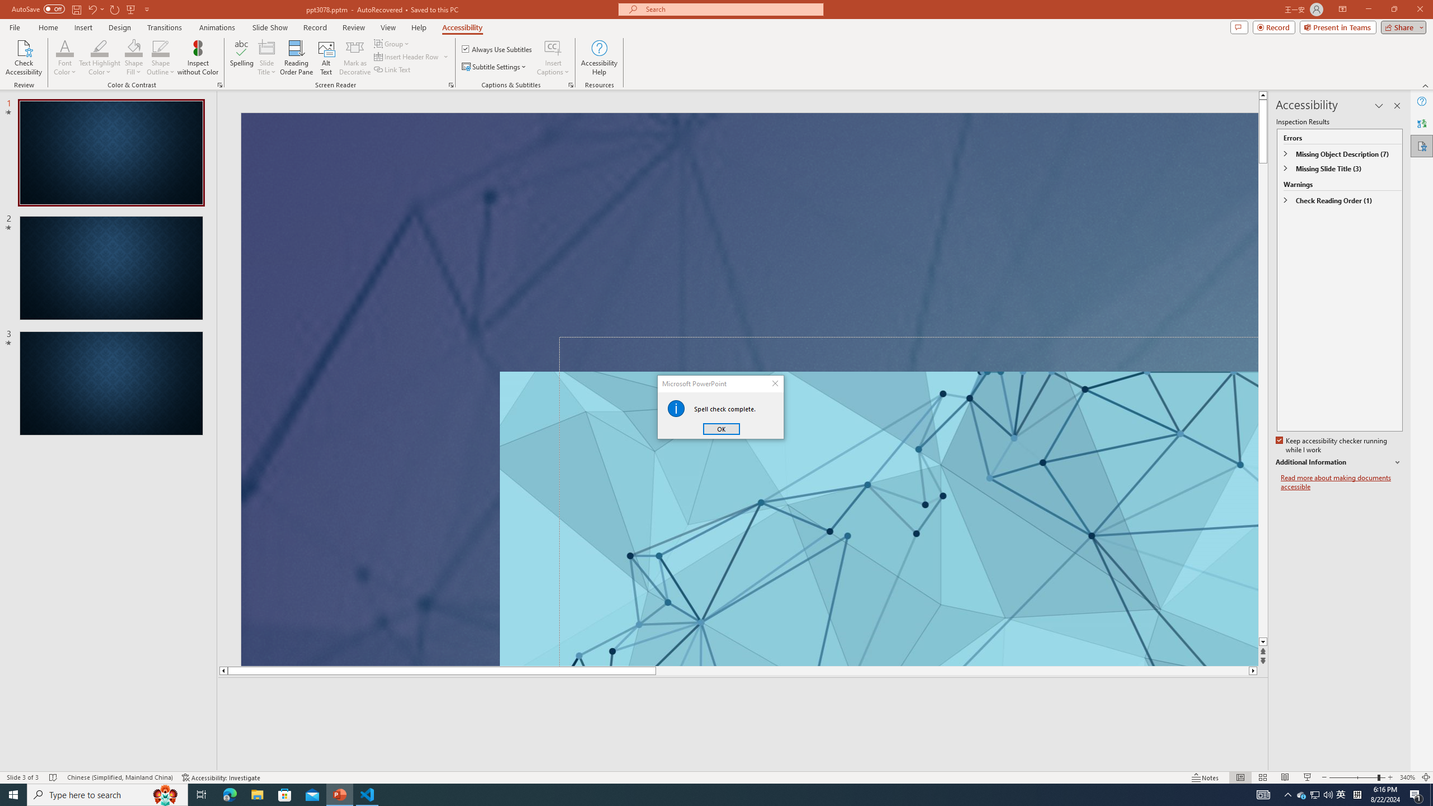 The width and height of the screenshot is (1433, 806). I want to click on Captions & Subtitles, so click(1341, 795).